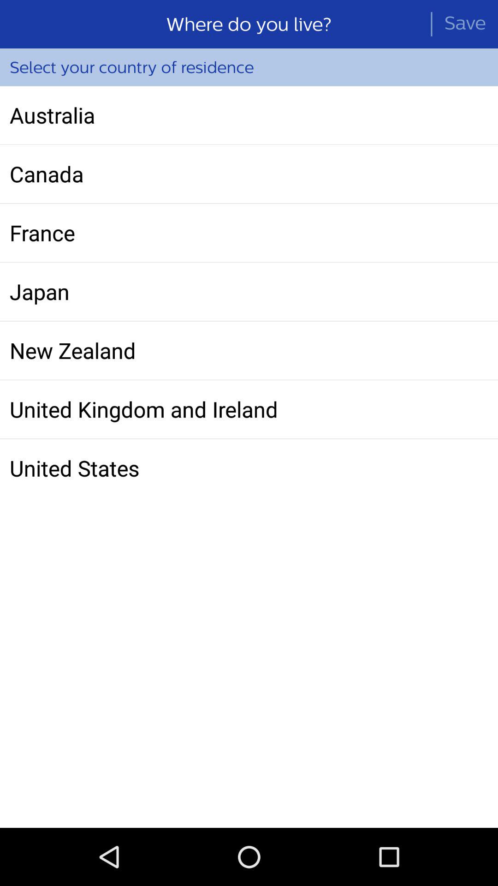 The image size is (498, 886). Describe the element at coordinates (249, 409) in the screenshot. I see `click icon below the new zealand` at that location.